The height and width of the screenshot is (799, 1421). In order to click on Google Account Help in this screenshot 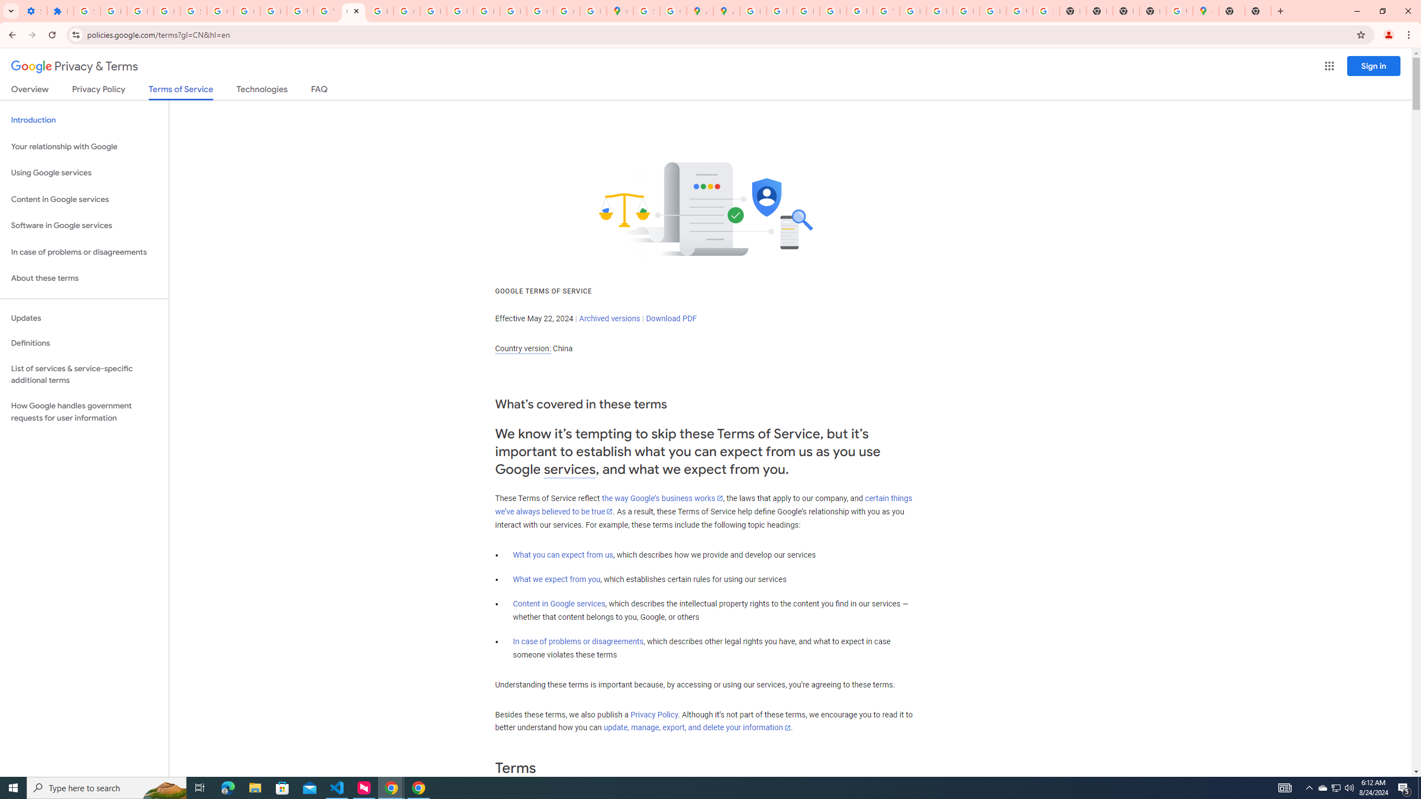, I will do `click(247, 11)`.